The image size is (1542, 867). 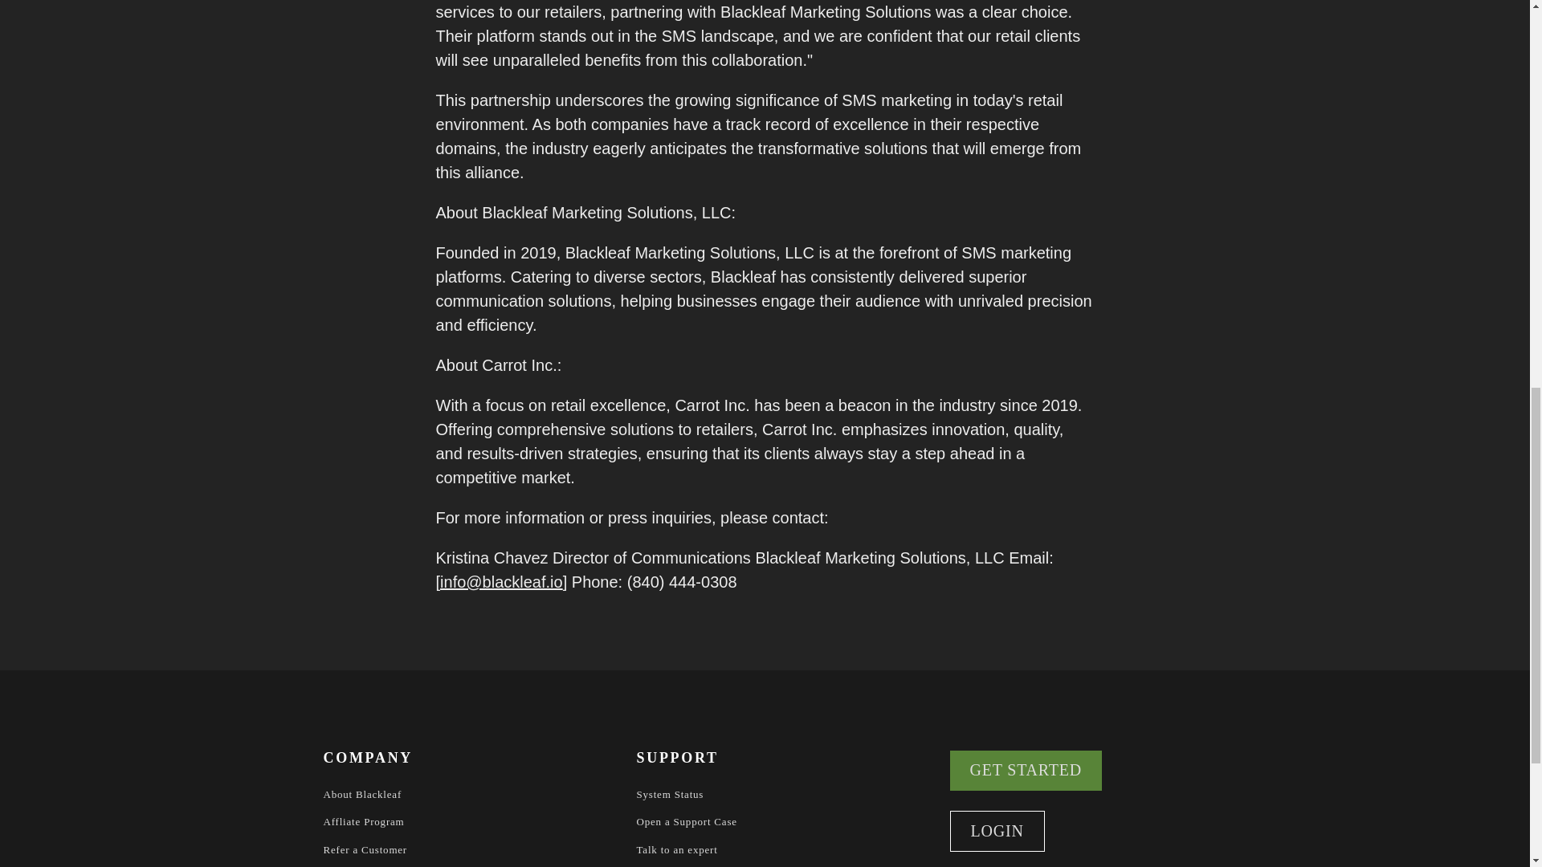 I want to click on Affliate Program, so click(x=363, y=822).